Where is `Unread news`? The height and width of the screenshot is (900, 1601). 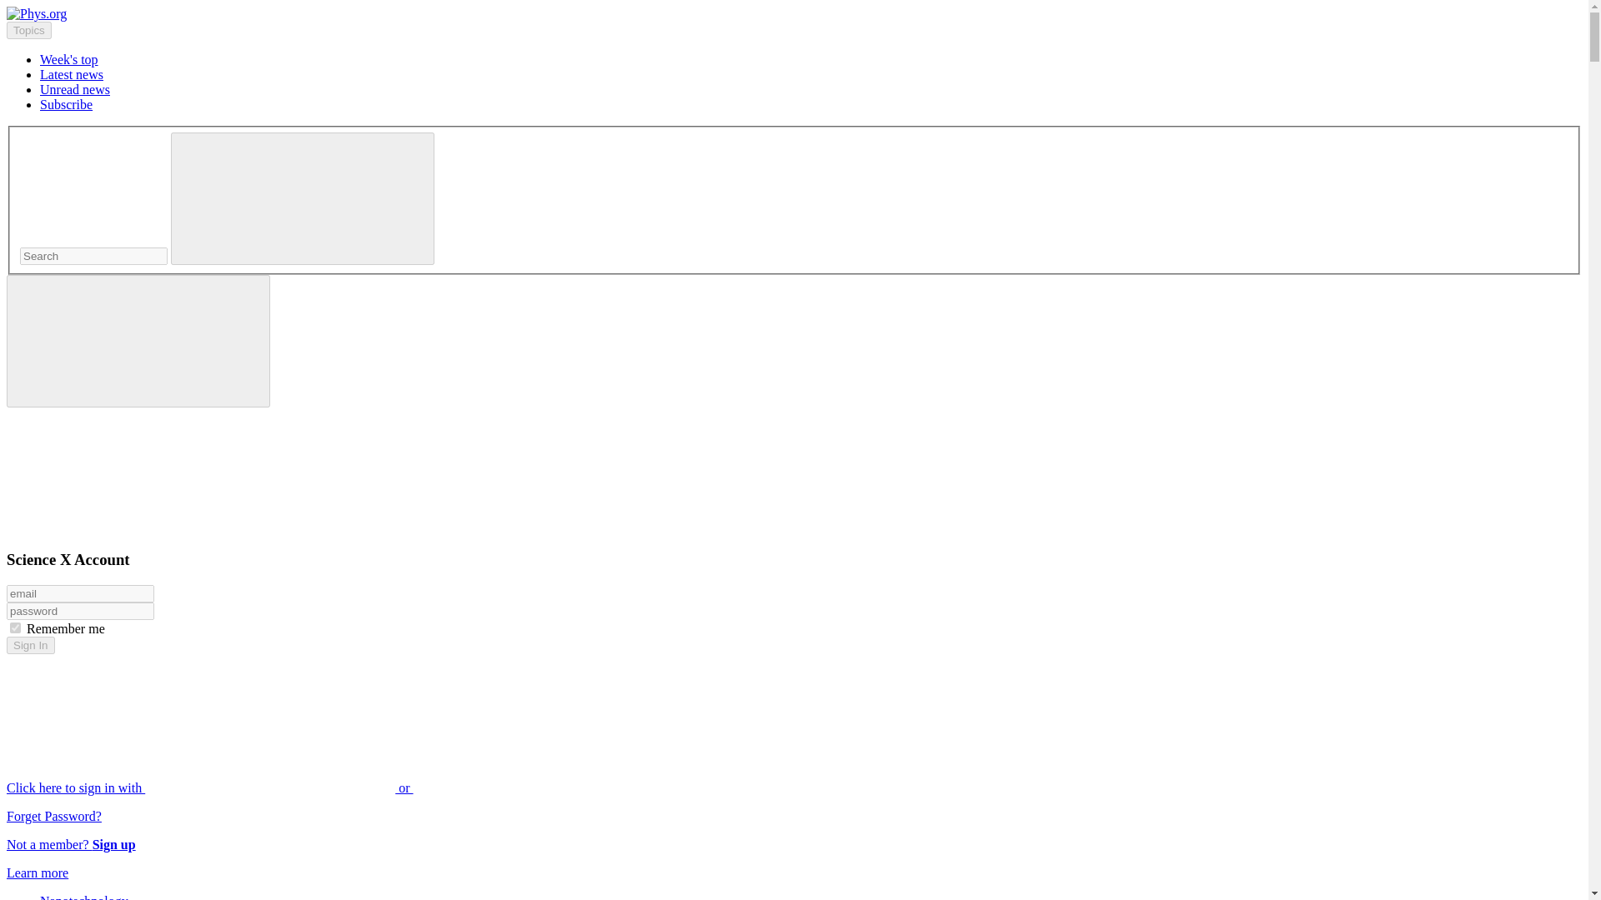
Unread news is located at coordinates (75, 89).